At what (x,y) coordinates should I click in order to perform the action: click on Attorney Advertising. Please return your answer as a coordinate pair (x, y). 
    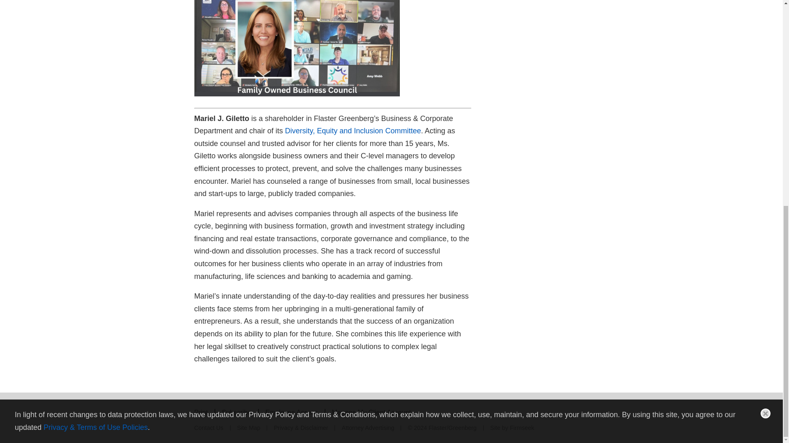
    Looking at the image, I should click on (367, 427).